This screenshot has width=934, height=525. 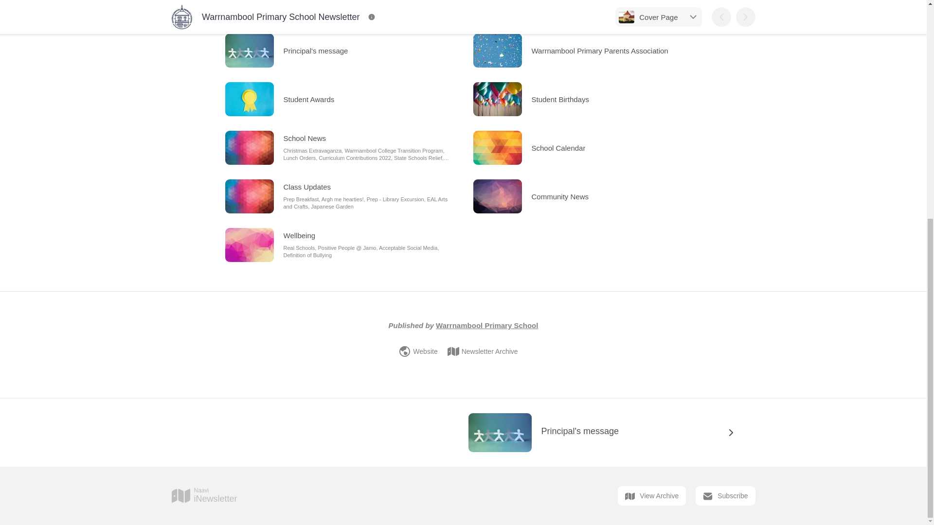 What do you see at coordinates (339, 99) in the screenshot?
I see `Student Awards` at bounding box center [339, 99].